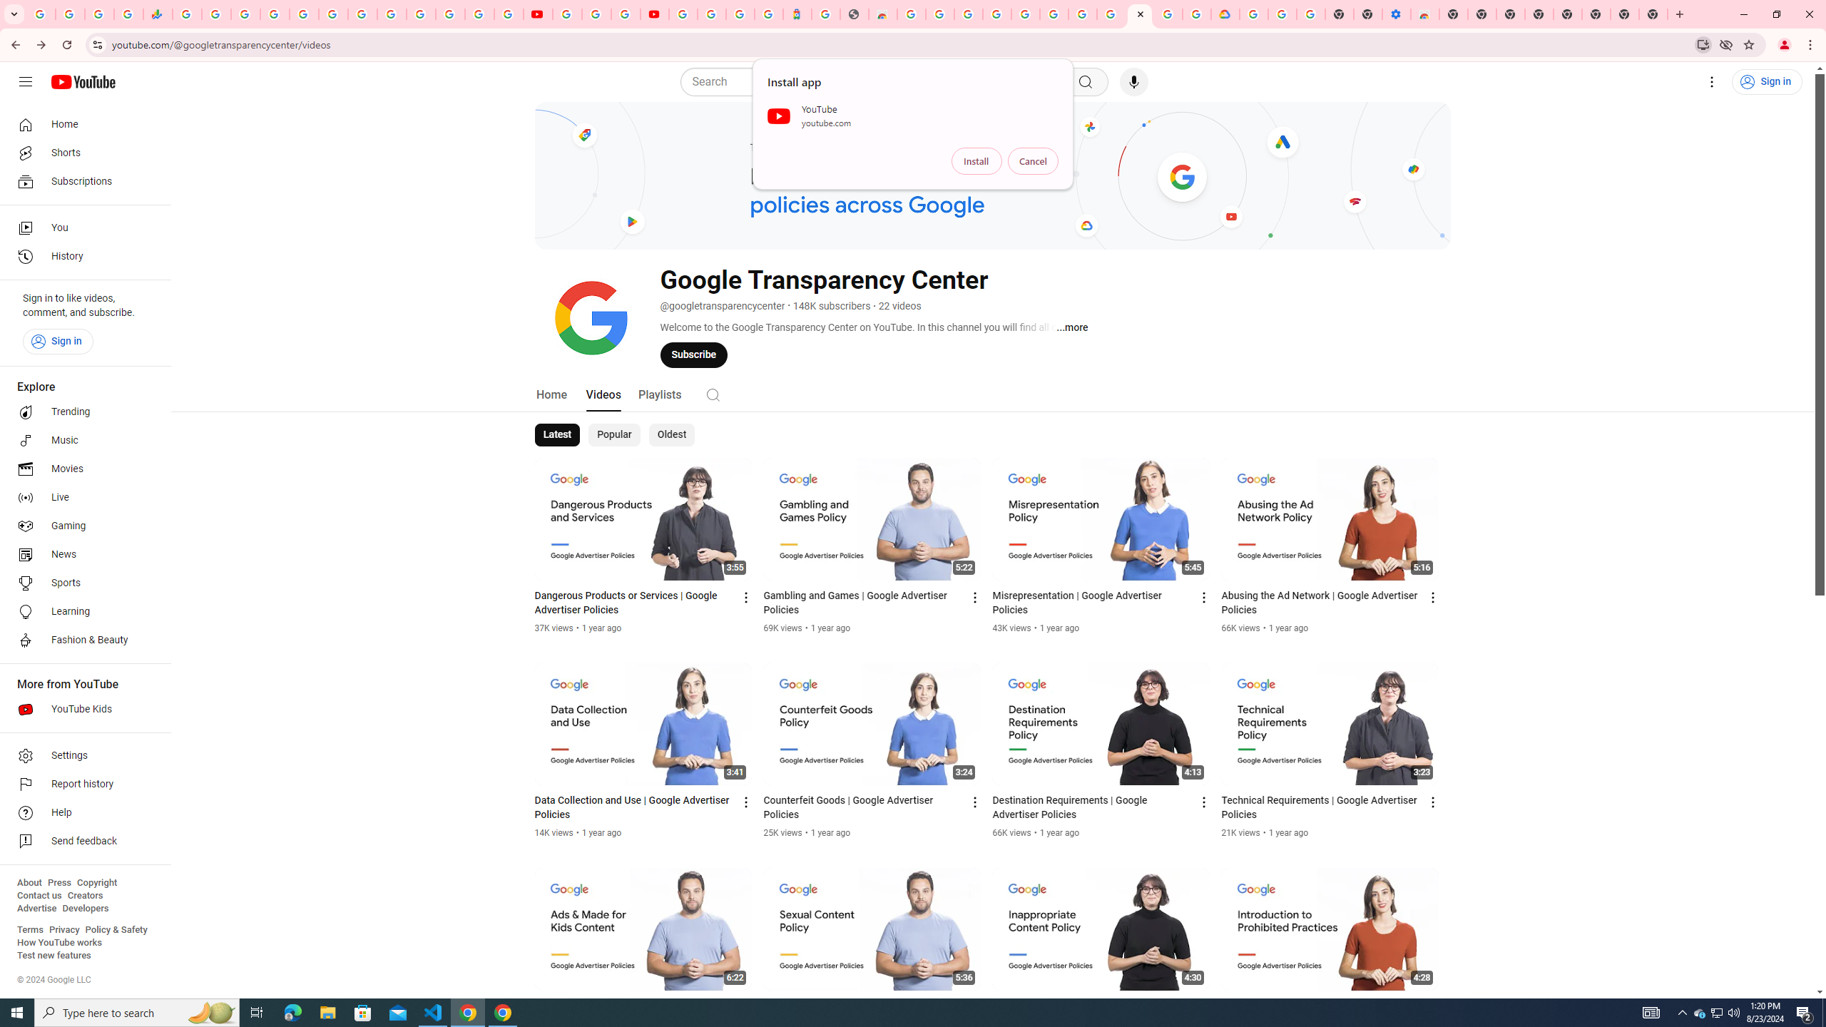 Image resolution: width=1826 pixels, height=1027 pixels. What do you see at coordinates (596, 14) in the screenshot?
I see `Google Account Help` at bounding box center [596, 14].